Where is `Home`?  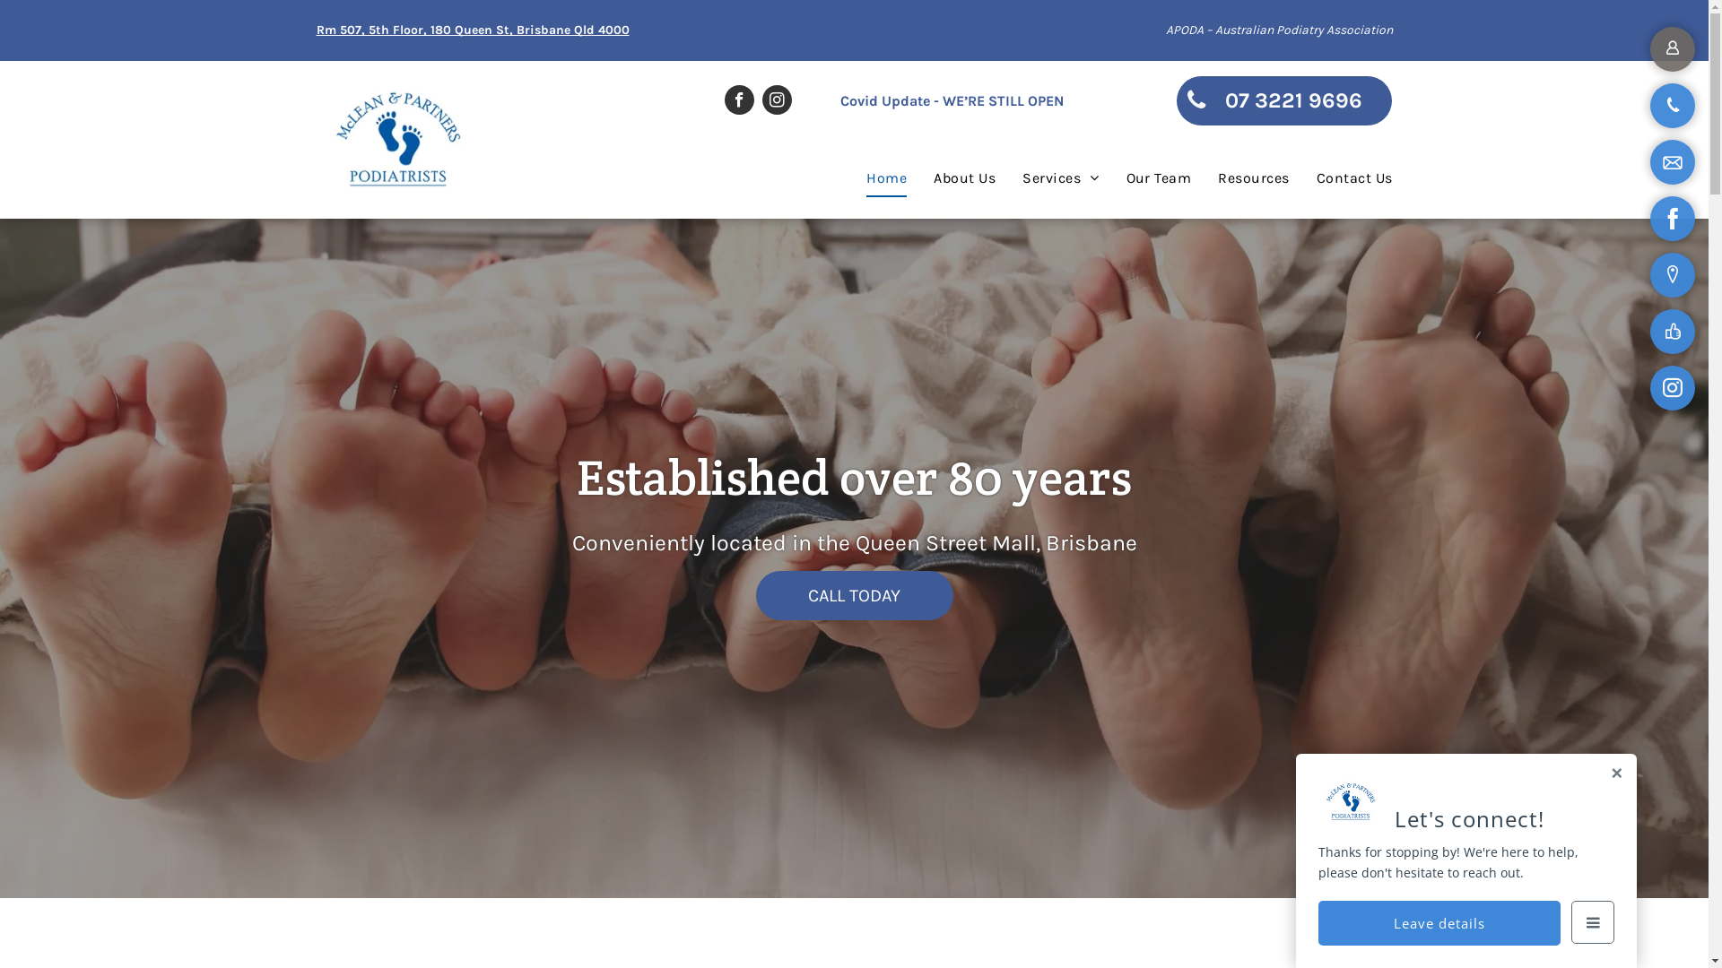 Home is located at coordinates (874, 178).